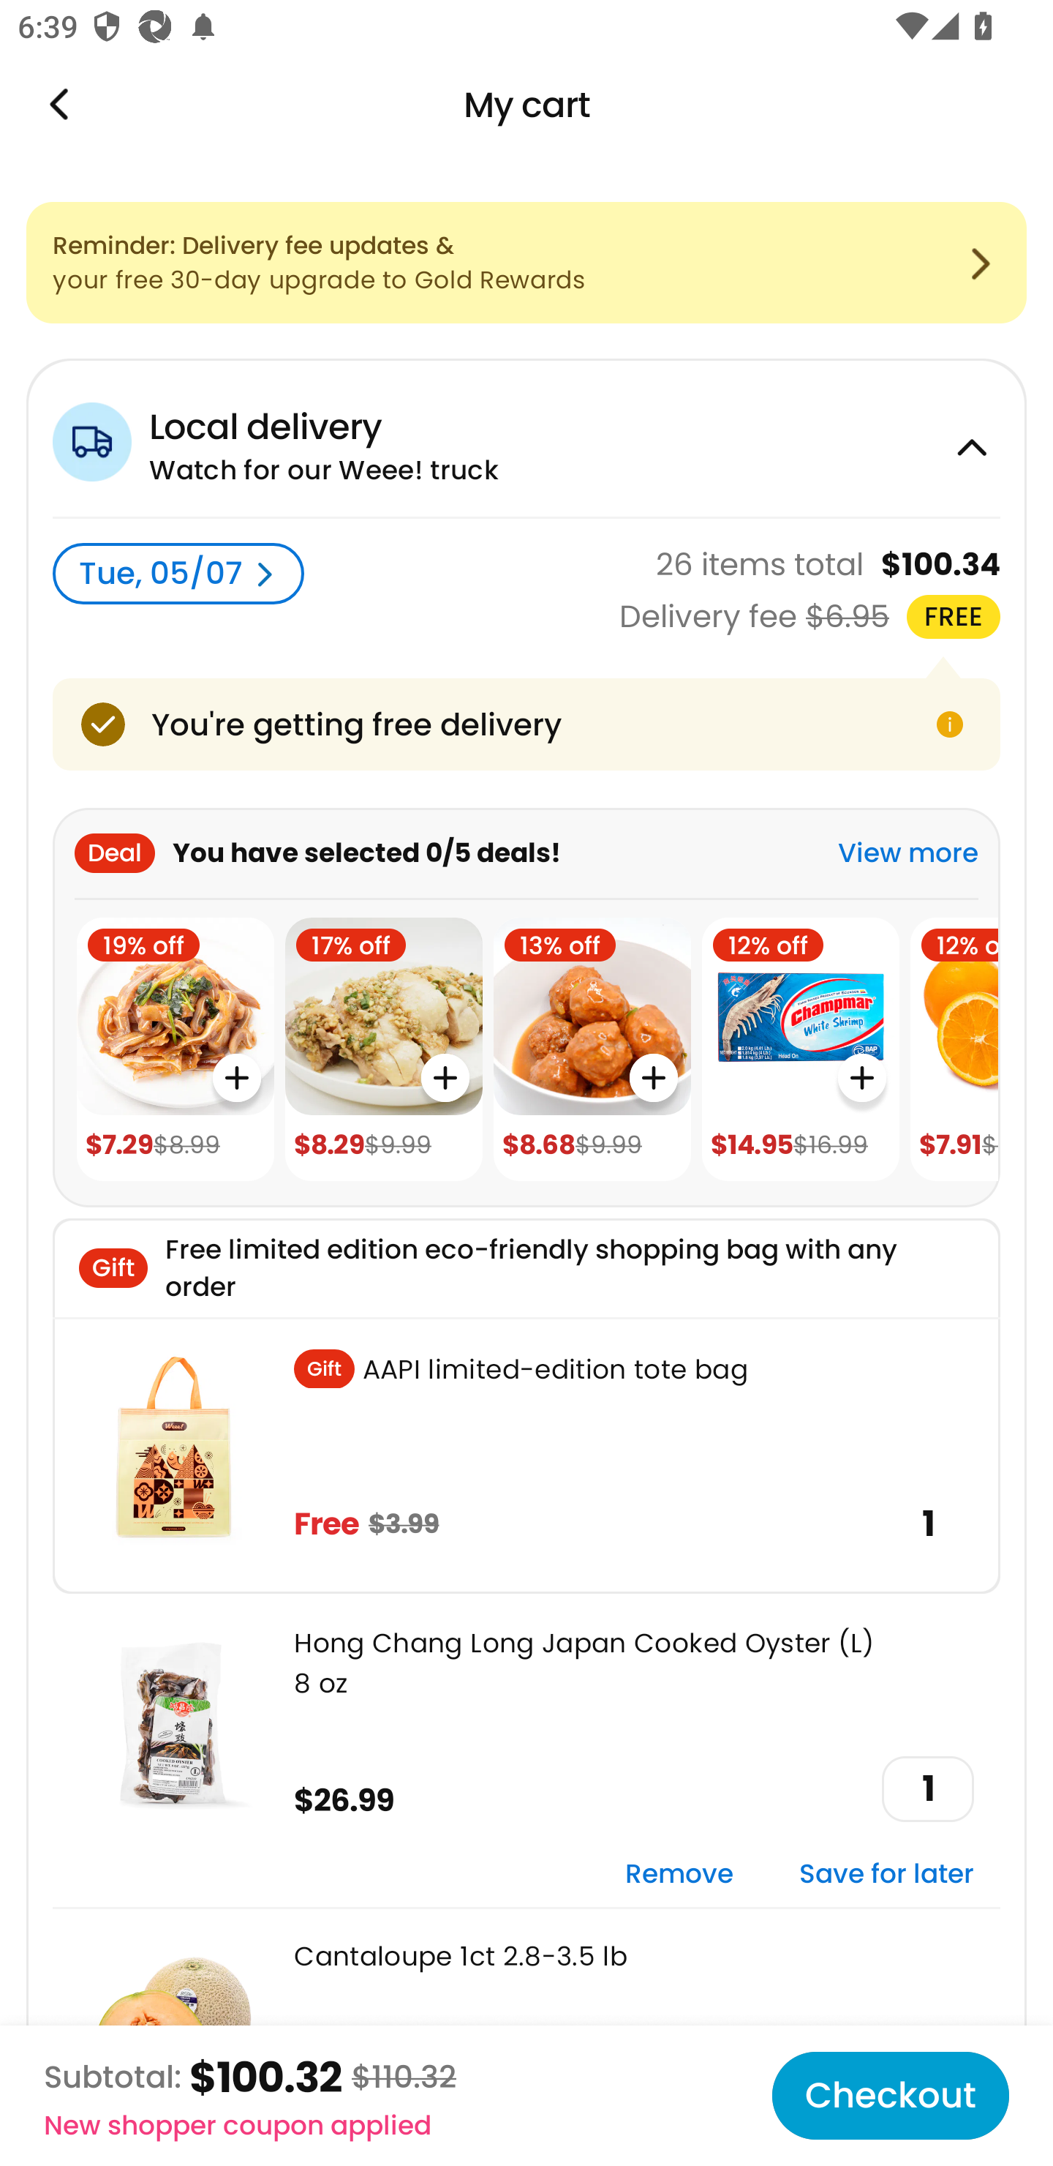 This screenshot has height=2166, width=1053. Describe the element at coordinates (526, 724) in the screenshot. I see `You're getting free delivery` at that location.